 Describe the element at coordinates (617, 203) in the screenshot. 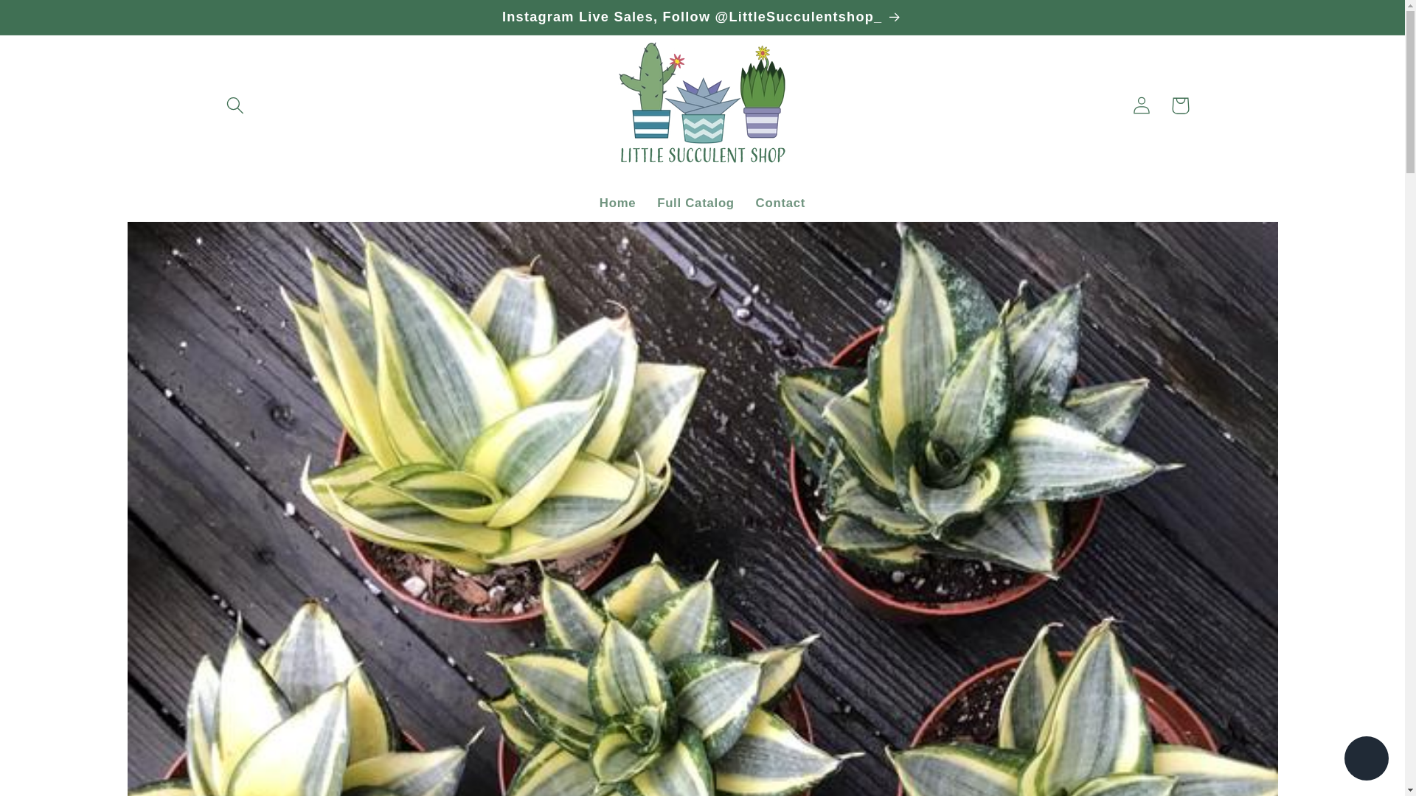

I see `Home` at that location.